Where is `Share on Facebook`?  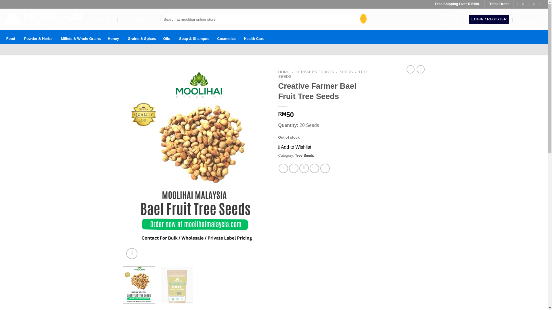 Share on Facebook is located at coordinates (283, 168).